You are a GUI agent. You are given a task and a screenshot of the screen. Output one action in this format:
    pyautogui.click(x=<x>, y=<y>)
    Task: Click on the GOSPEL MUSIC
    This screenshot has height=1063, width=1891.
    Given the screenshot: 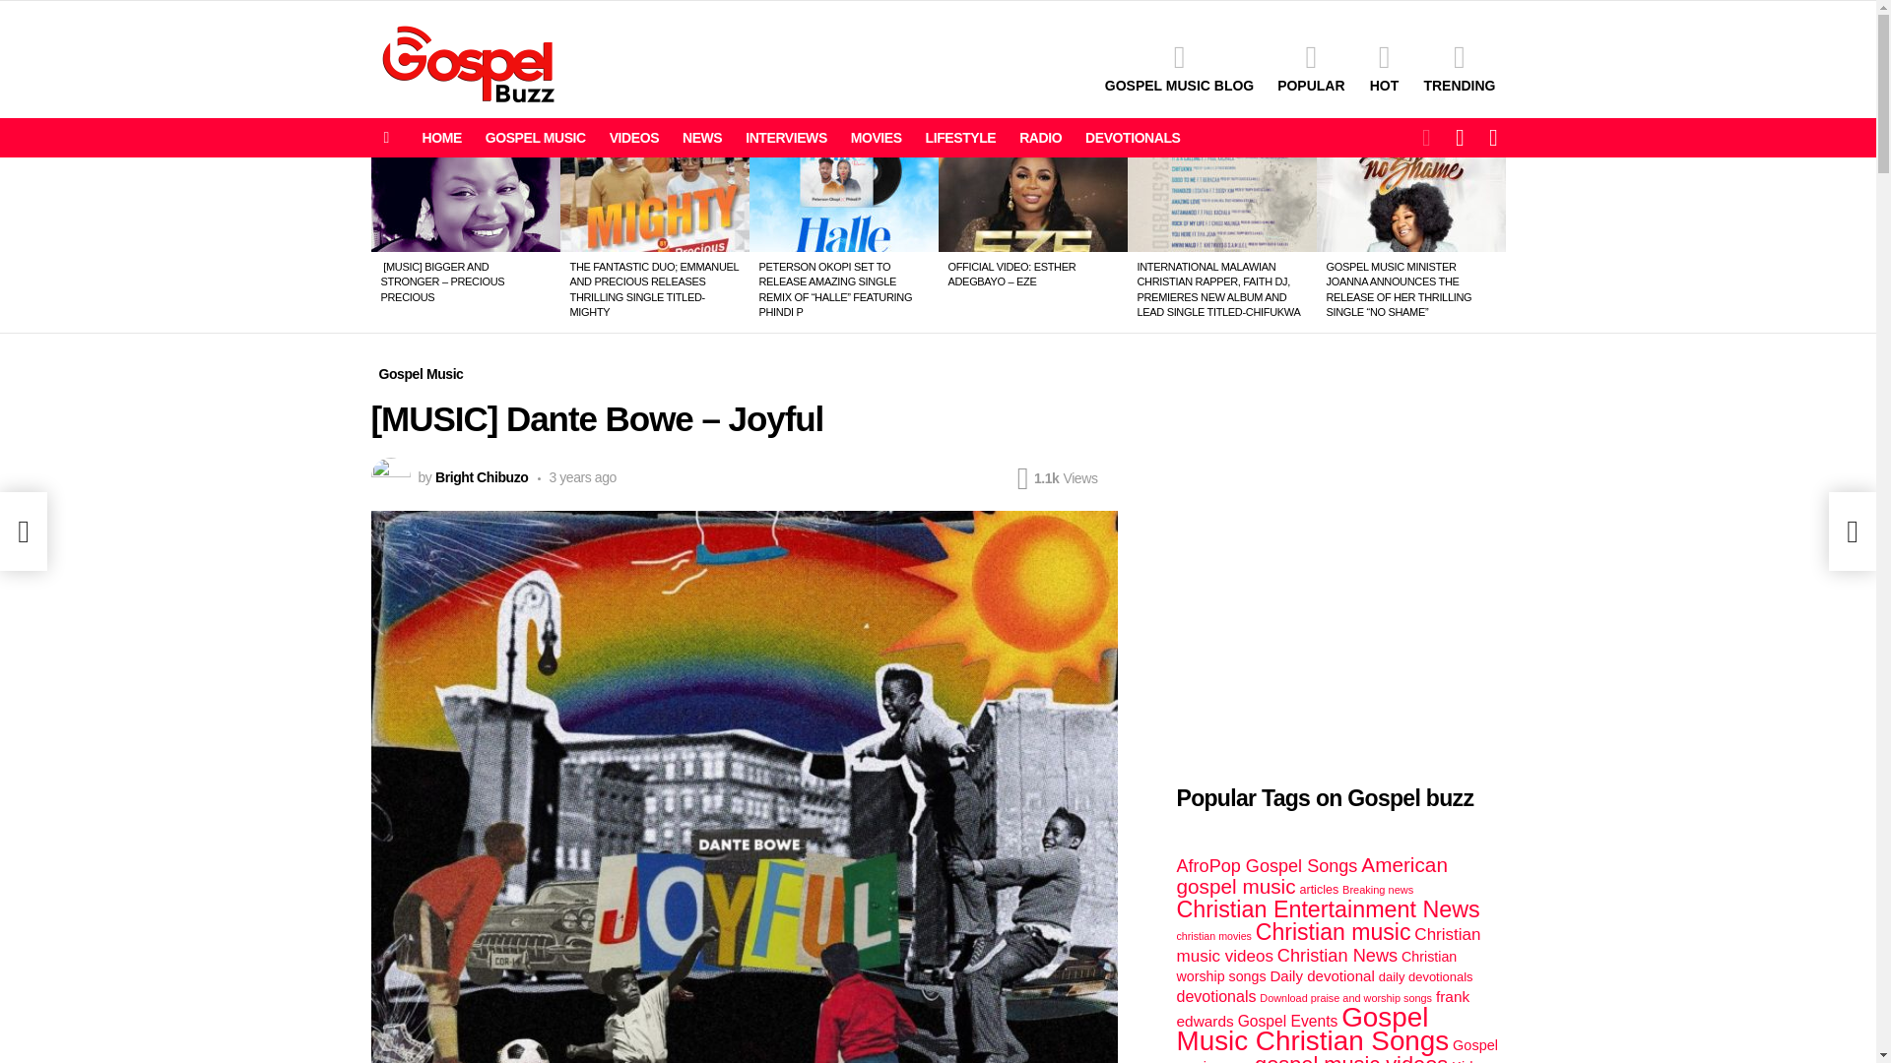 What is the action you would take?
    pyautogui.click(x=536, y=138)
    